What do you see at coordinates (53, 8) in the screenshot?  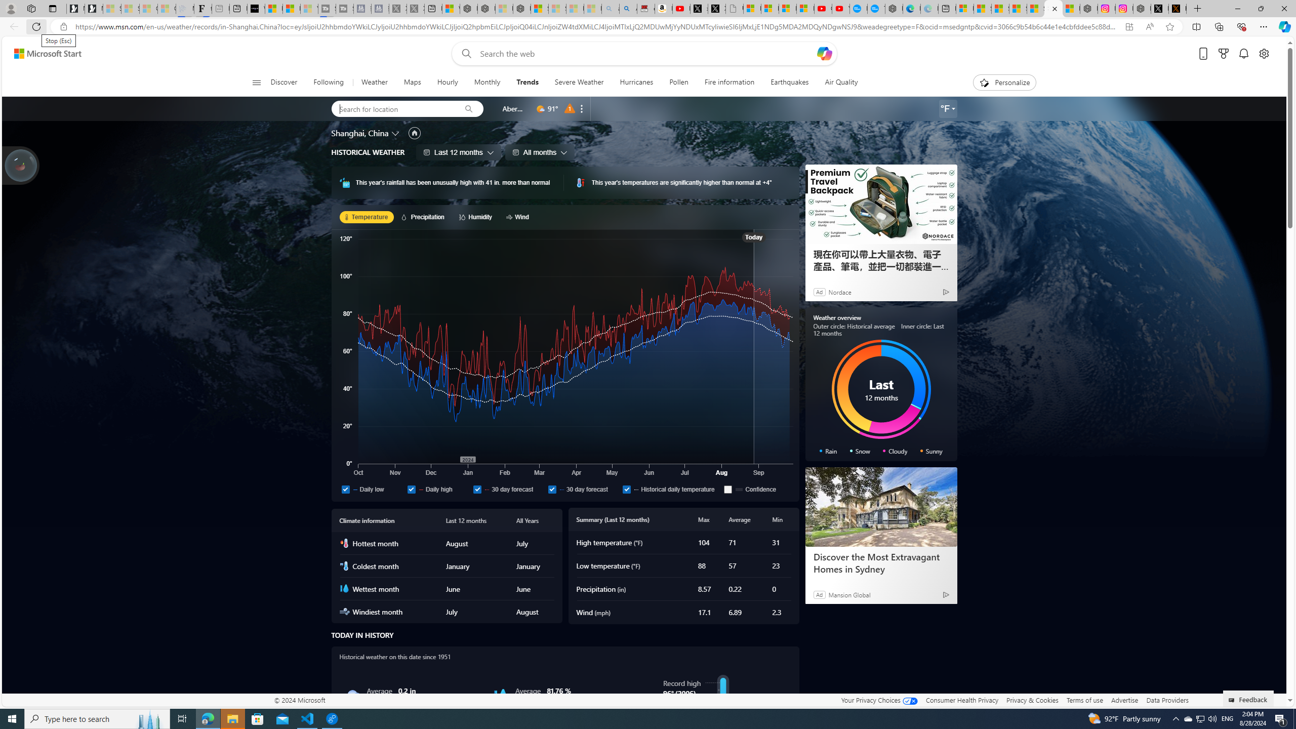 I see `Tab actions menu` at bounding box center [53, 8].